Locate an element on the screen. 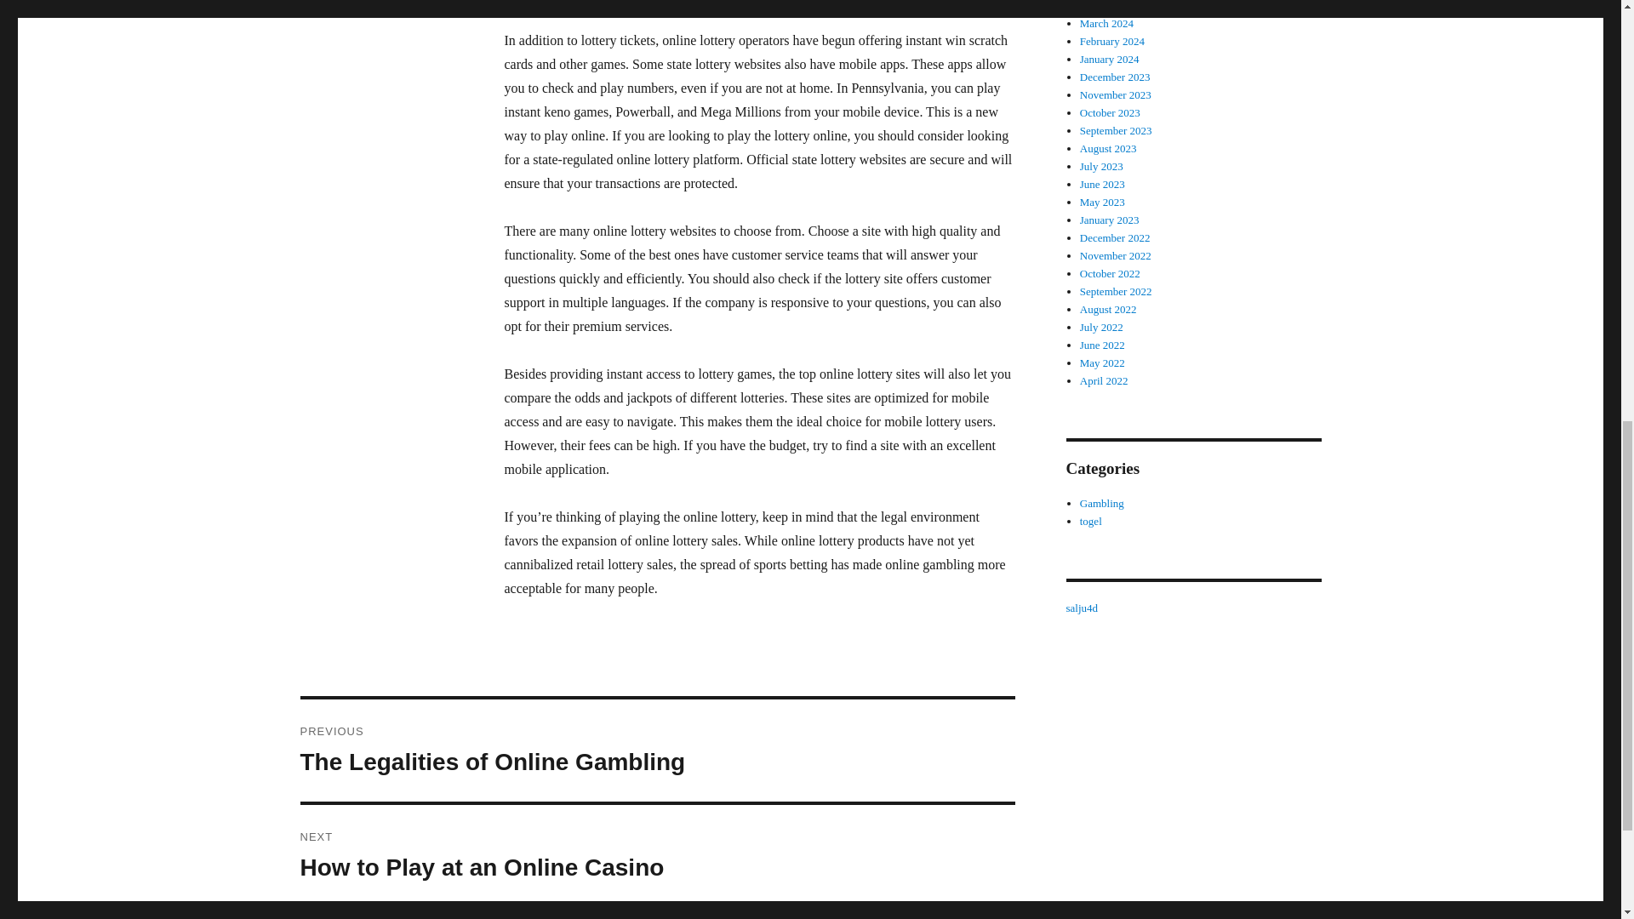 Image resolution: width=1634 pixels, height=919 pixels. December 2022 is located at coordinates (1115, 238).